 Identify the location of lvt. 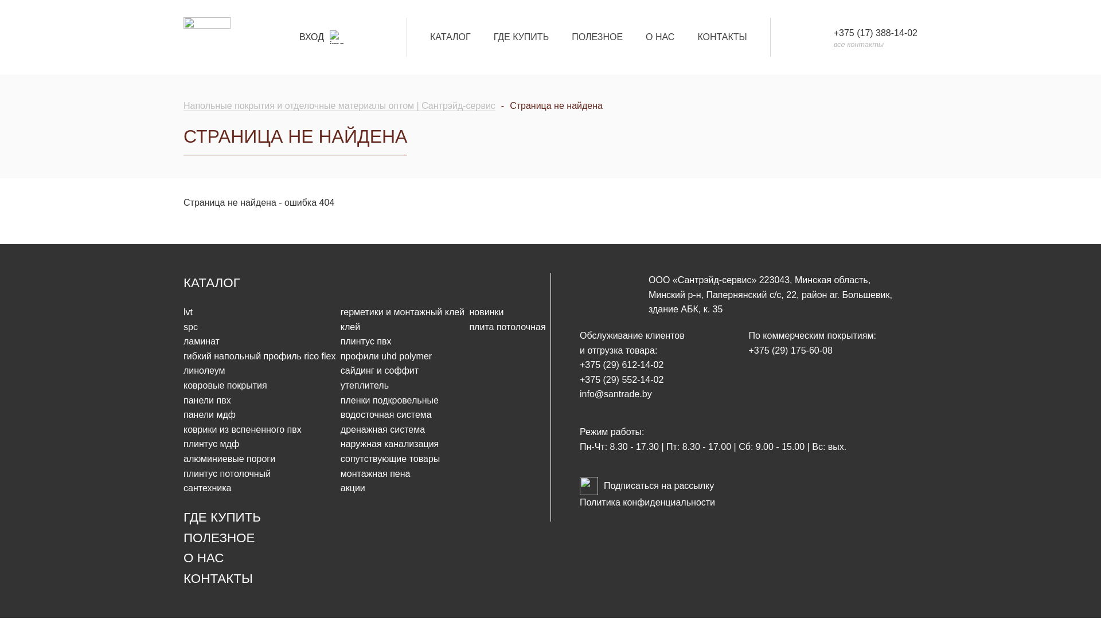
(188, 312).